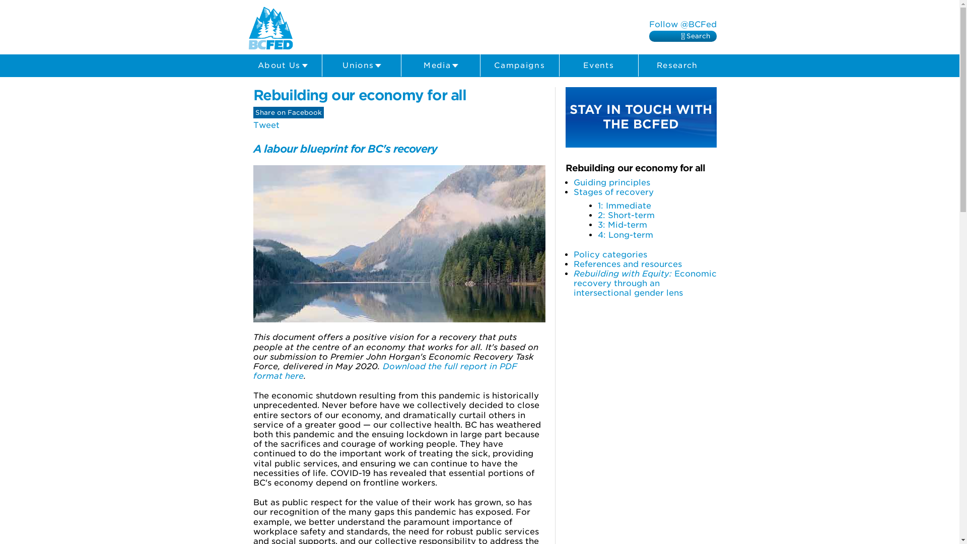 This screenshot has height=544, width=967. What do you see at coordinates (624, 206) in the screenshot?
I see `1: Immediate` at bounding box center [624, 206].